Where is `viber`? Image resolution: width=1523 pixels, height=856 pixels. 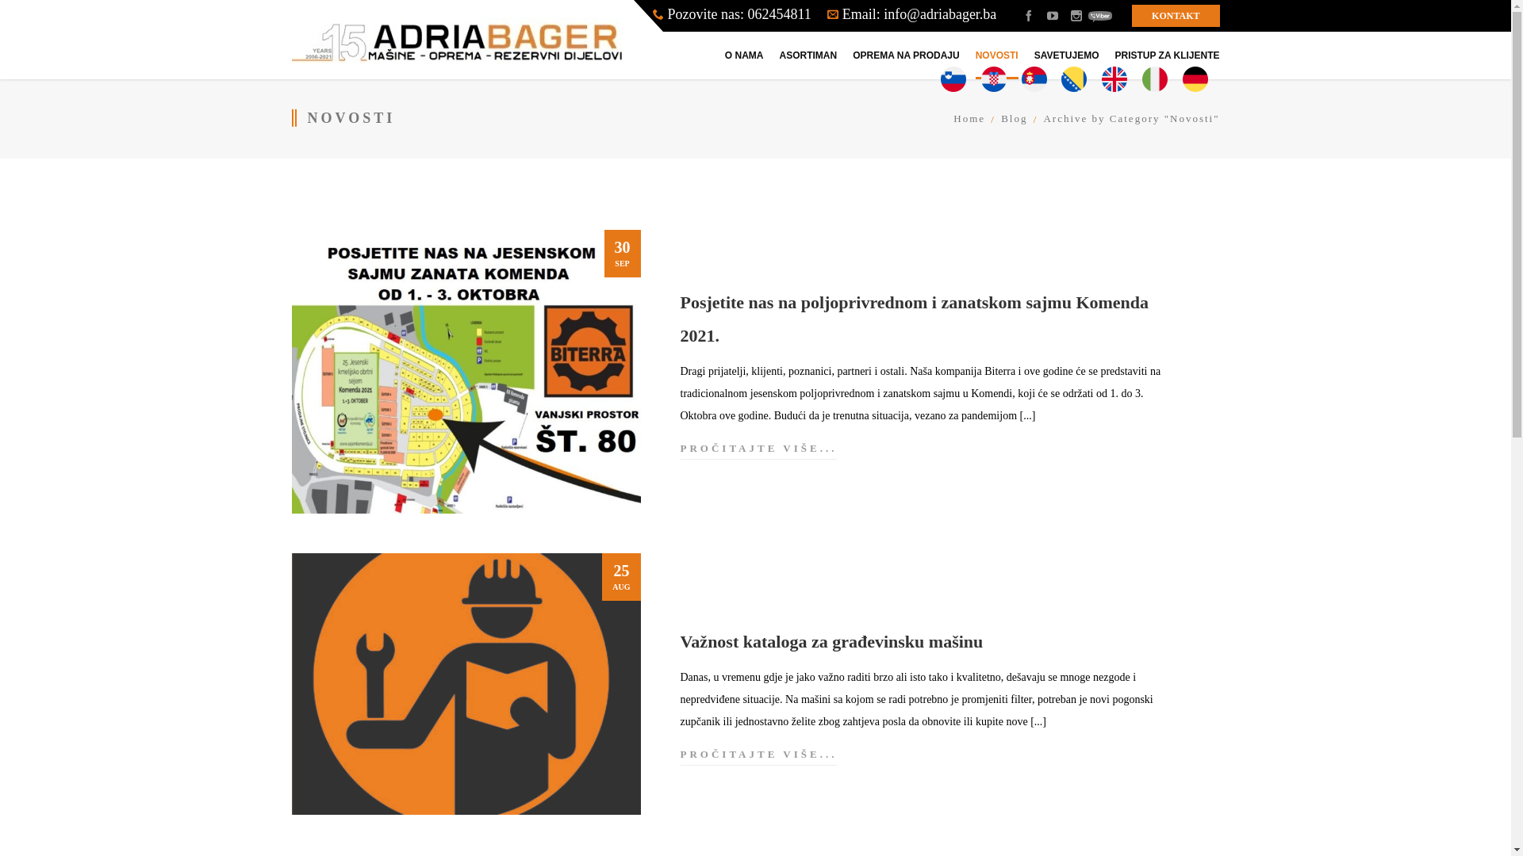 viber is located at coordinates (1100, 16).